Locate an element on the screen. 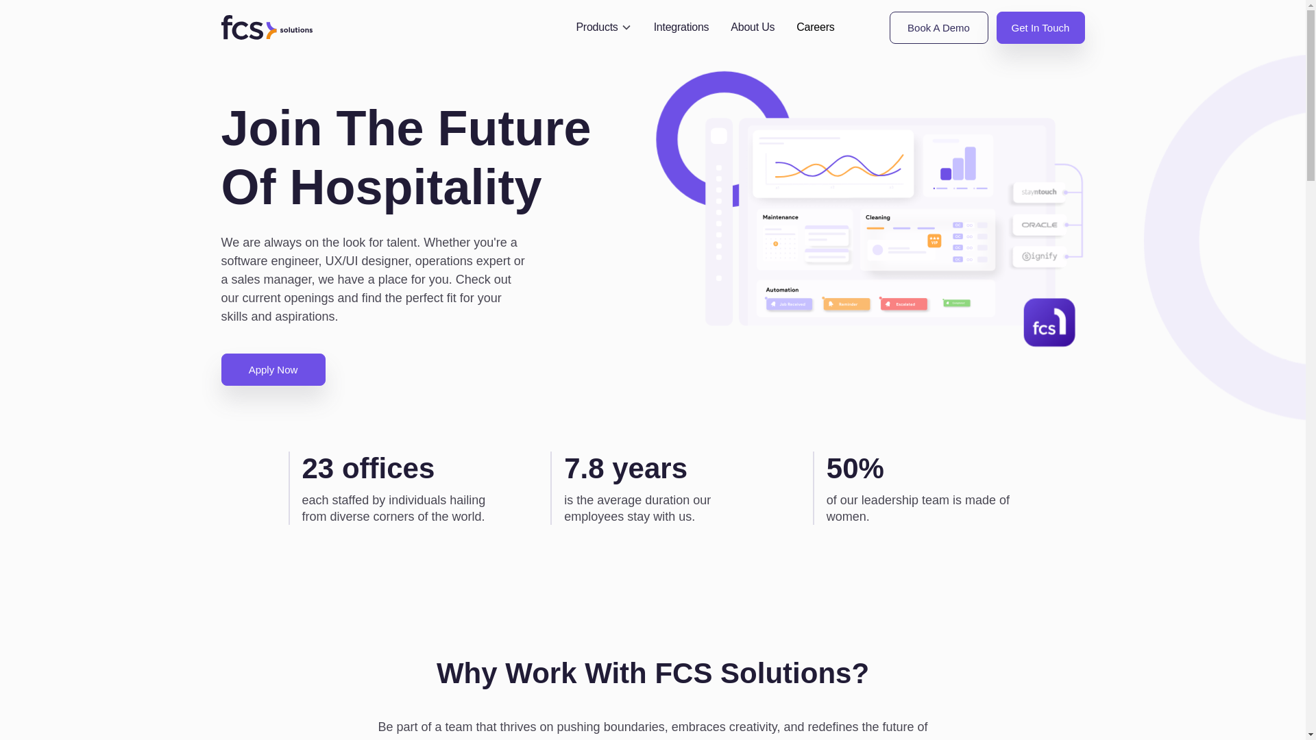  Careers is located at coordinates (815, 27).